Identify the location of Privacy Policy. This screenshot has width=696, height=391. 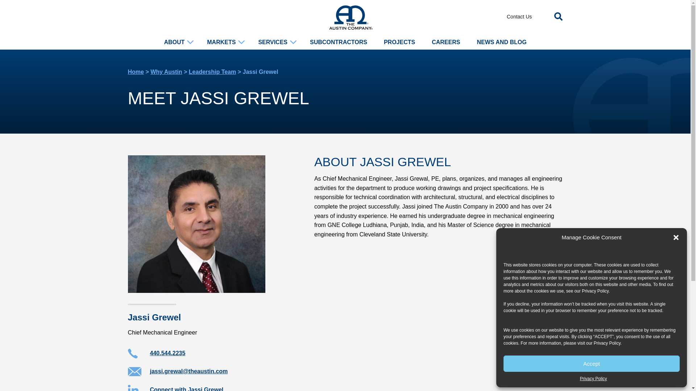
(595, 291).